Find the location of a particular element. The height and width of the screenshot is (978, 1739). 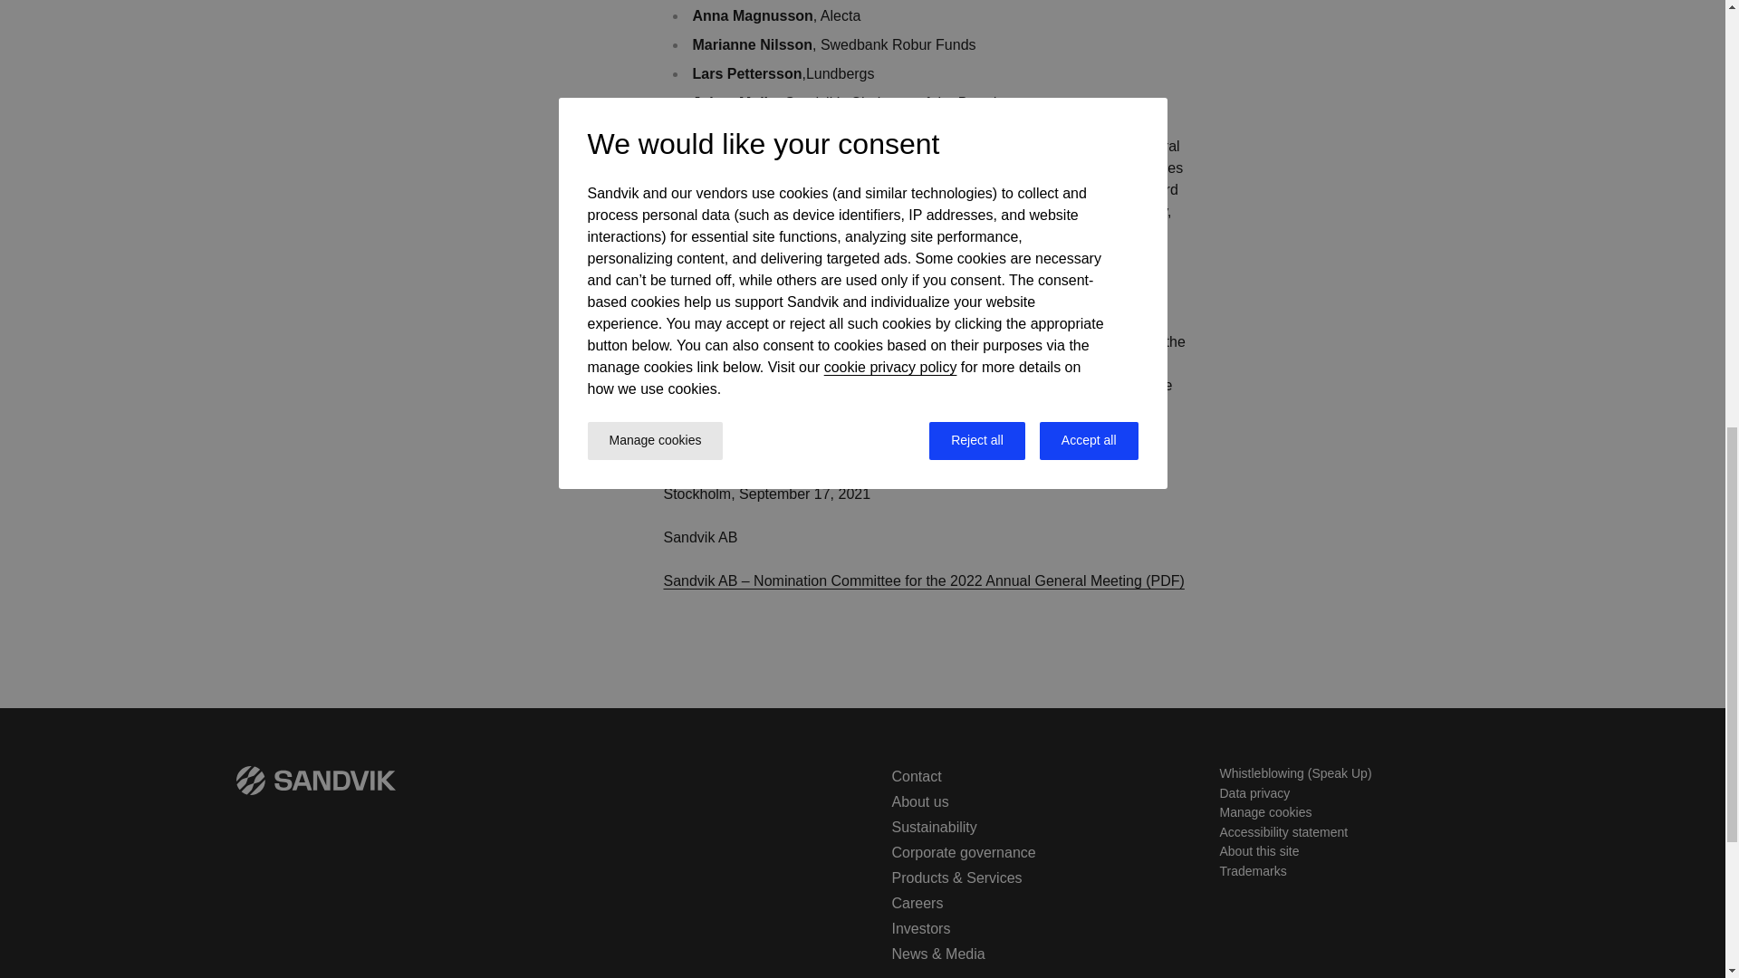

Careers is located at coordinates (917, 903).